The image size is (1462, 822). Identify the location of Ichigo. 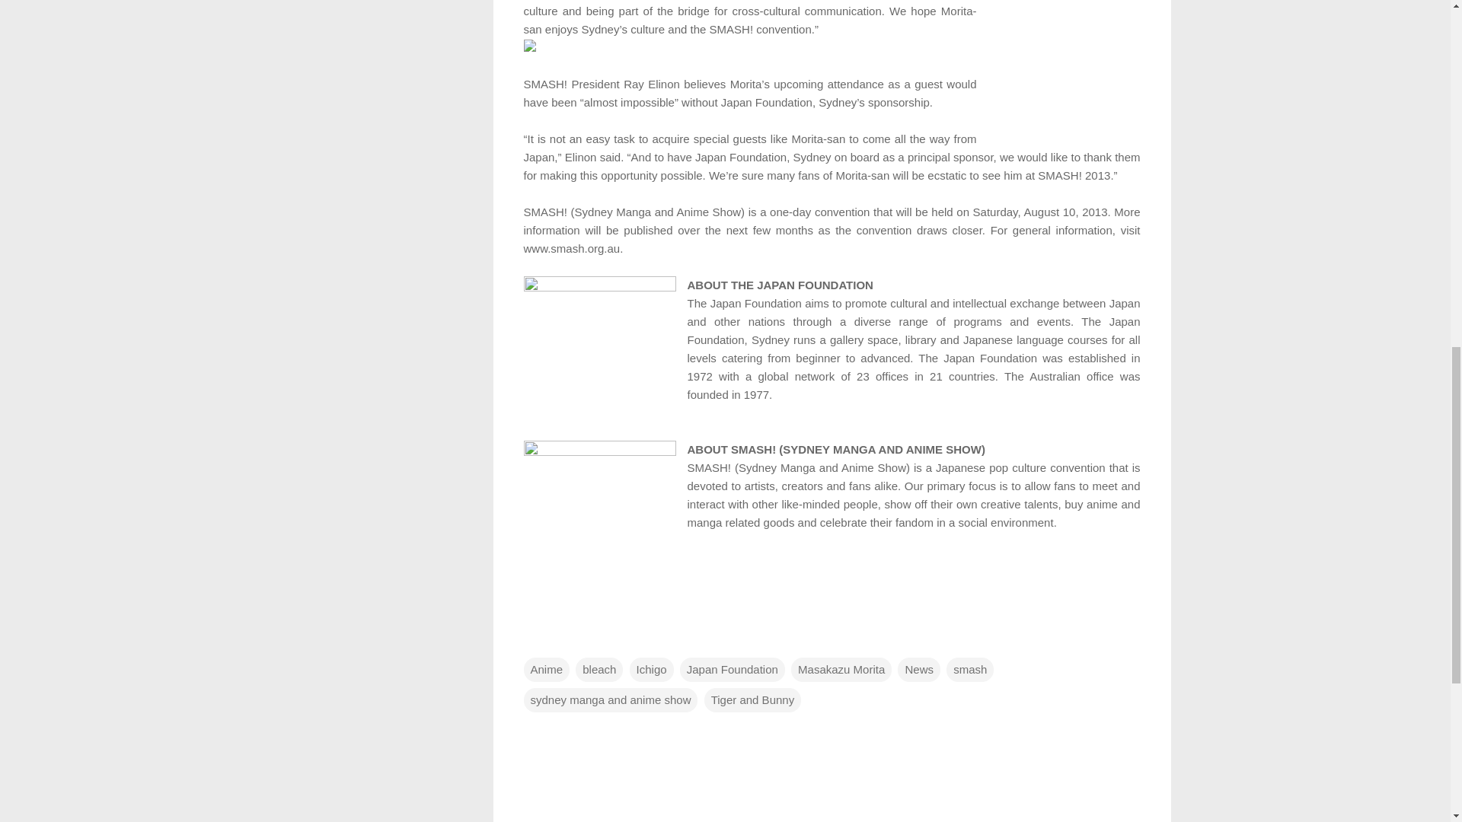
(652, 670).